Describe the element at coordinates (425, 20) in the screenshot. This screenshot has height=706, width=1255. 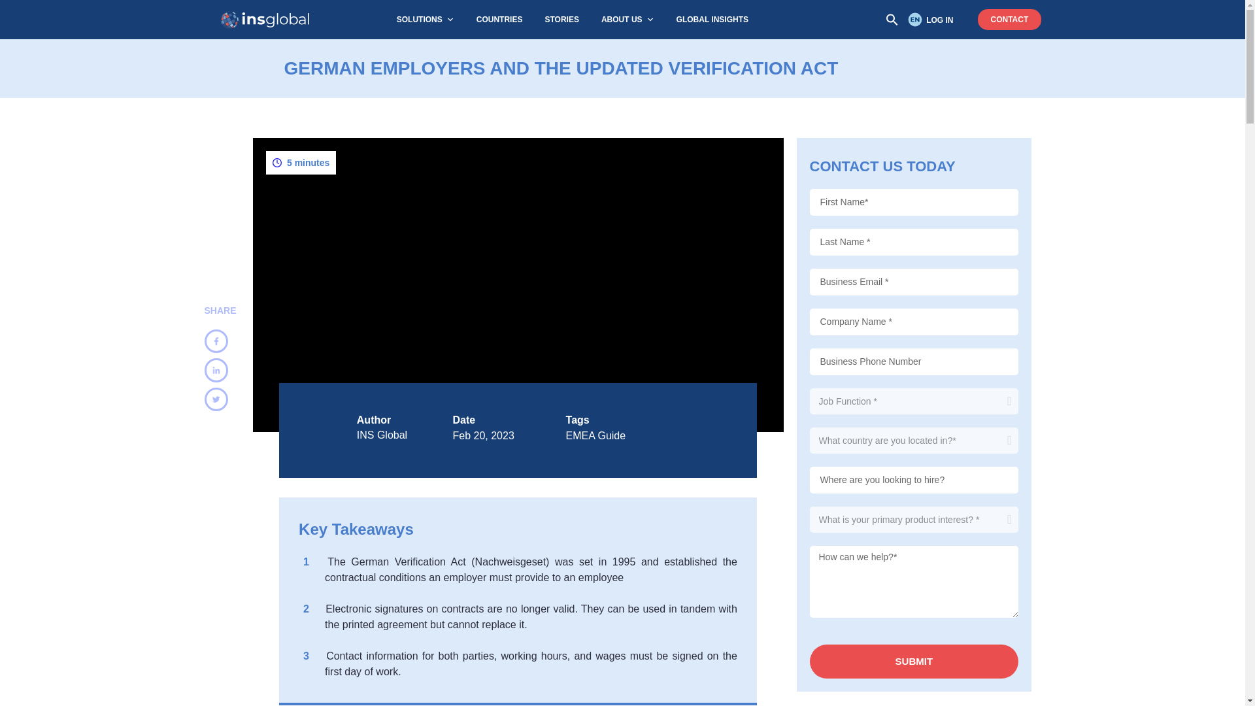
I see `SOLUTIONS` at that location.